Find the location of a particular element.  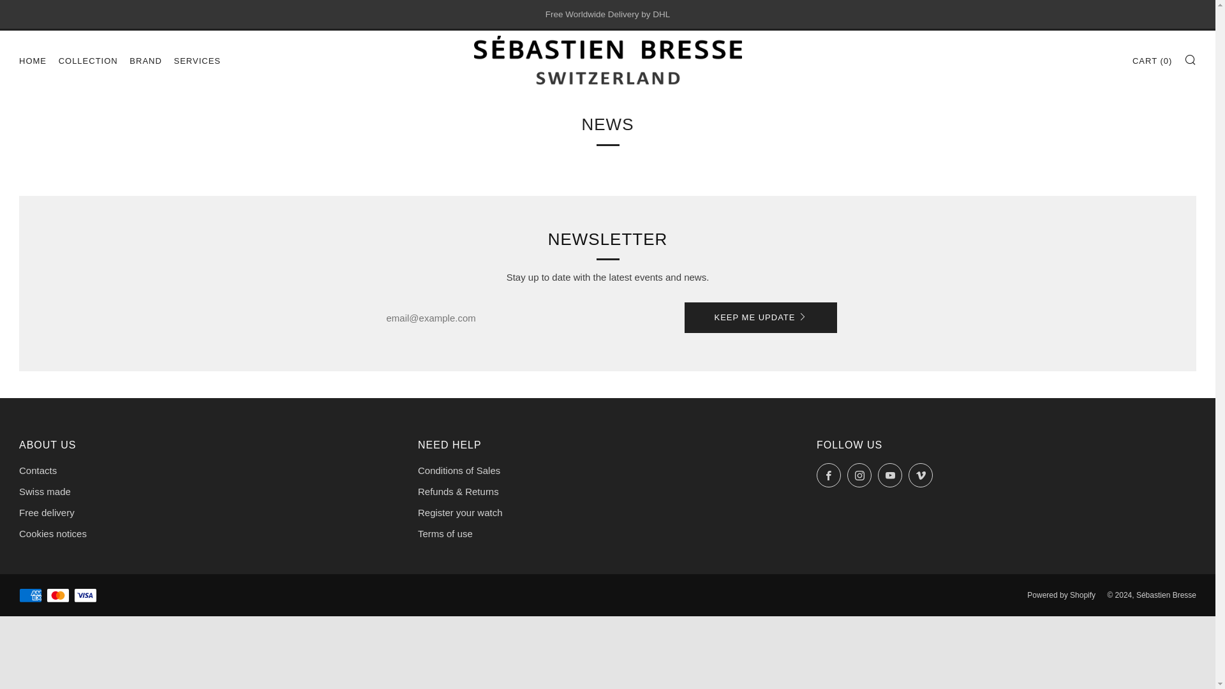

COLLECTION is located at coordinates (88, 61).